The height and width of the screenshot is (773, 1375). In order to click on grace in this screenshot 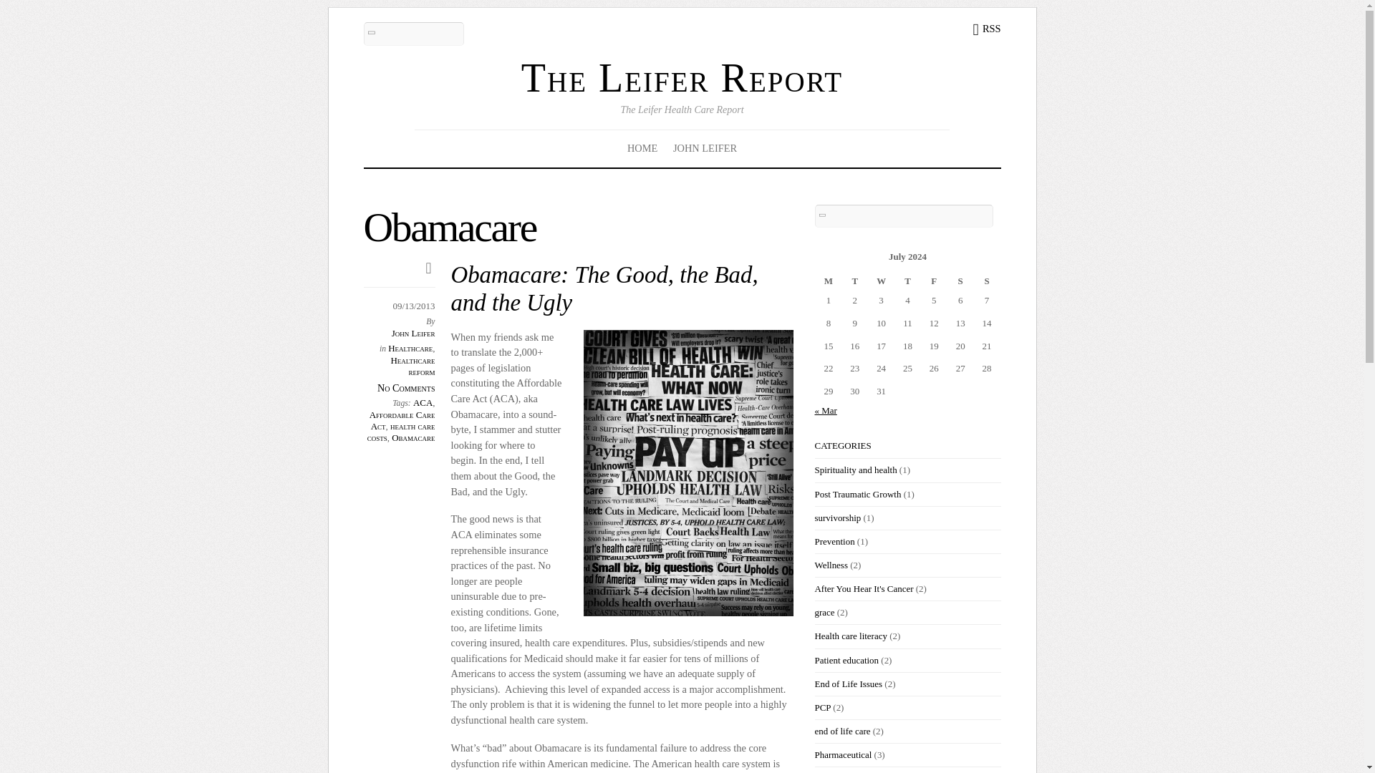, I will do `click(825, 611)`.